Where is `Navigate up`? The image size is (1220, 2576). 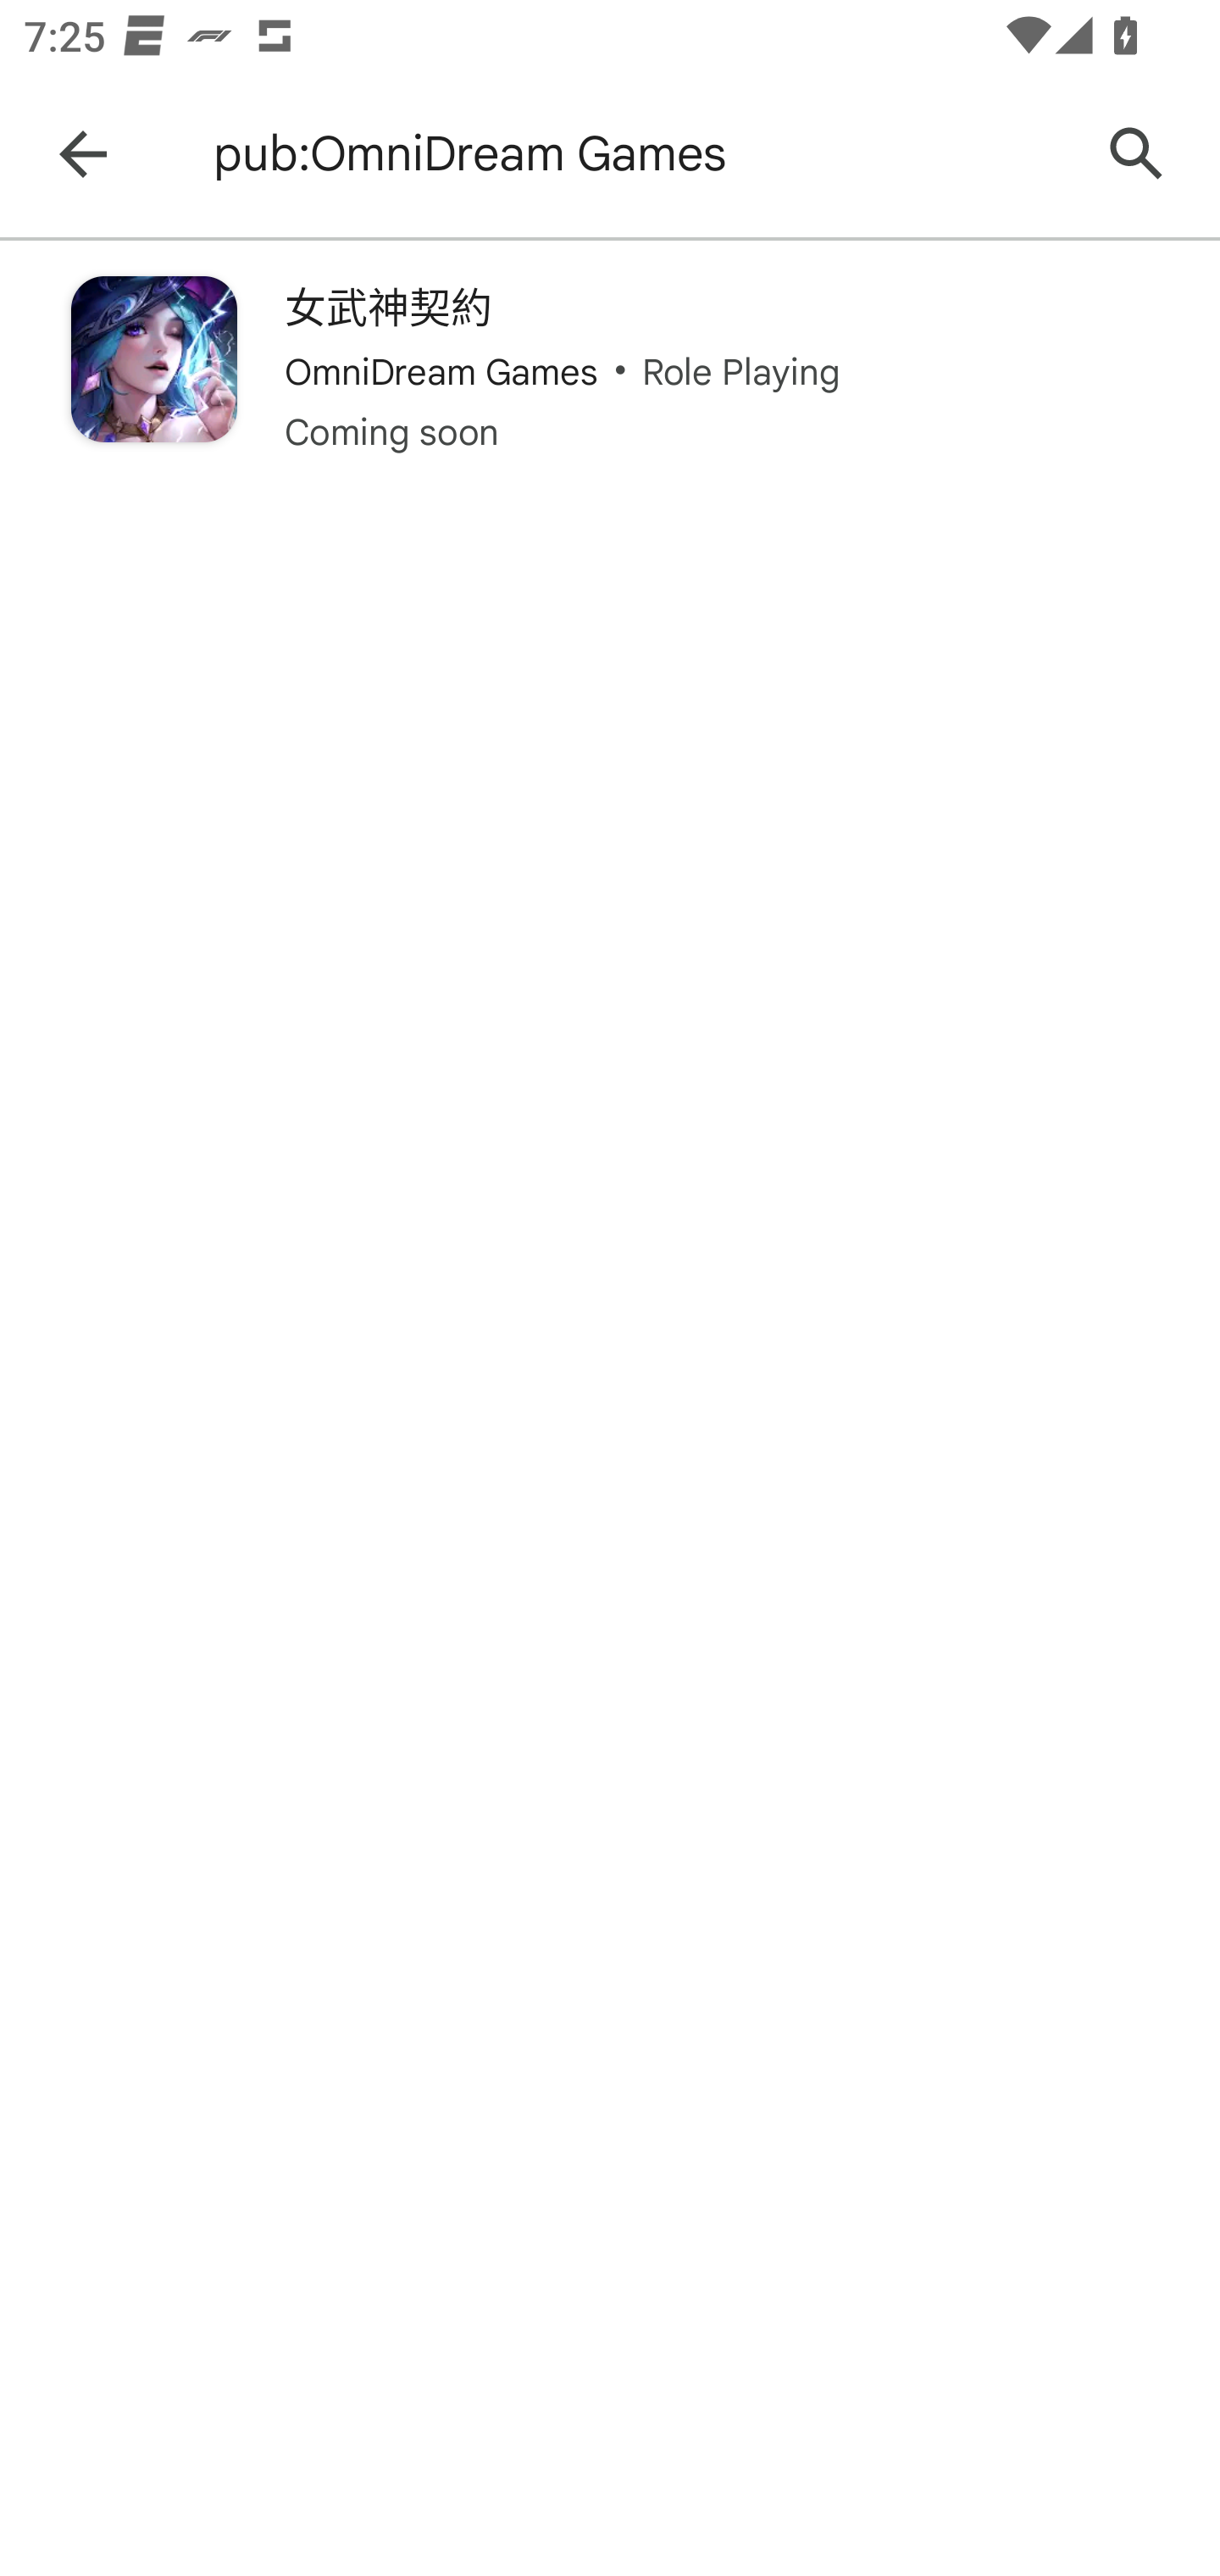
Navigate up is located at coordinates (83, 154).